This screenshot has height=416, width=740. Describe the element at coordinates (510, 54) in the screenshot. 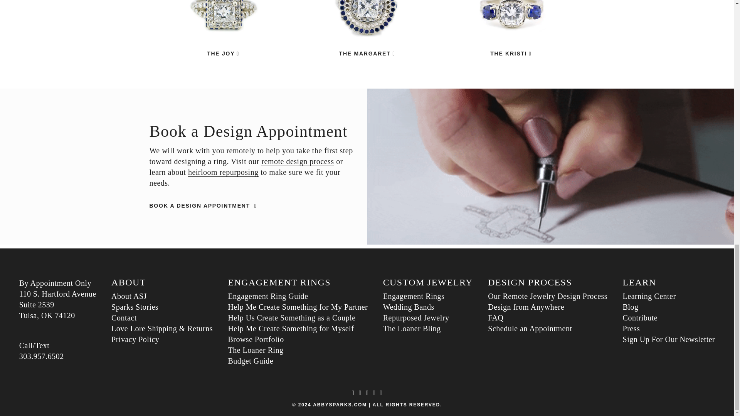

I see `Three Stone Sapphire and Diamond Ring` at that location.